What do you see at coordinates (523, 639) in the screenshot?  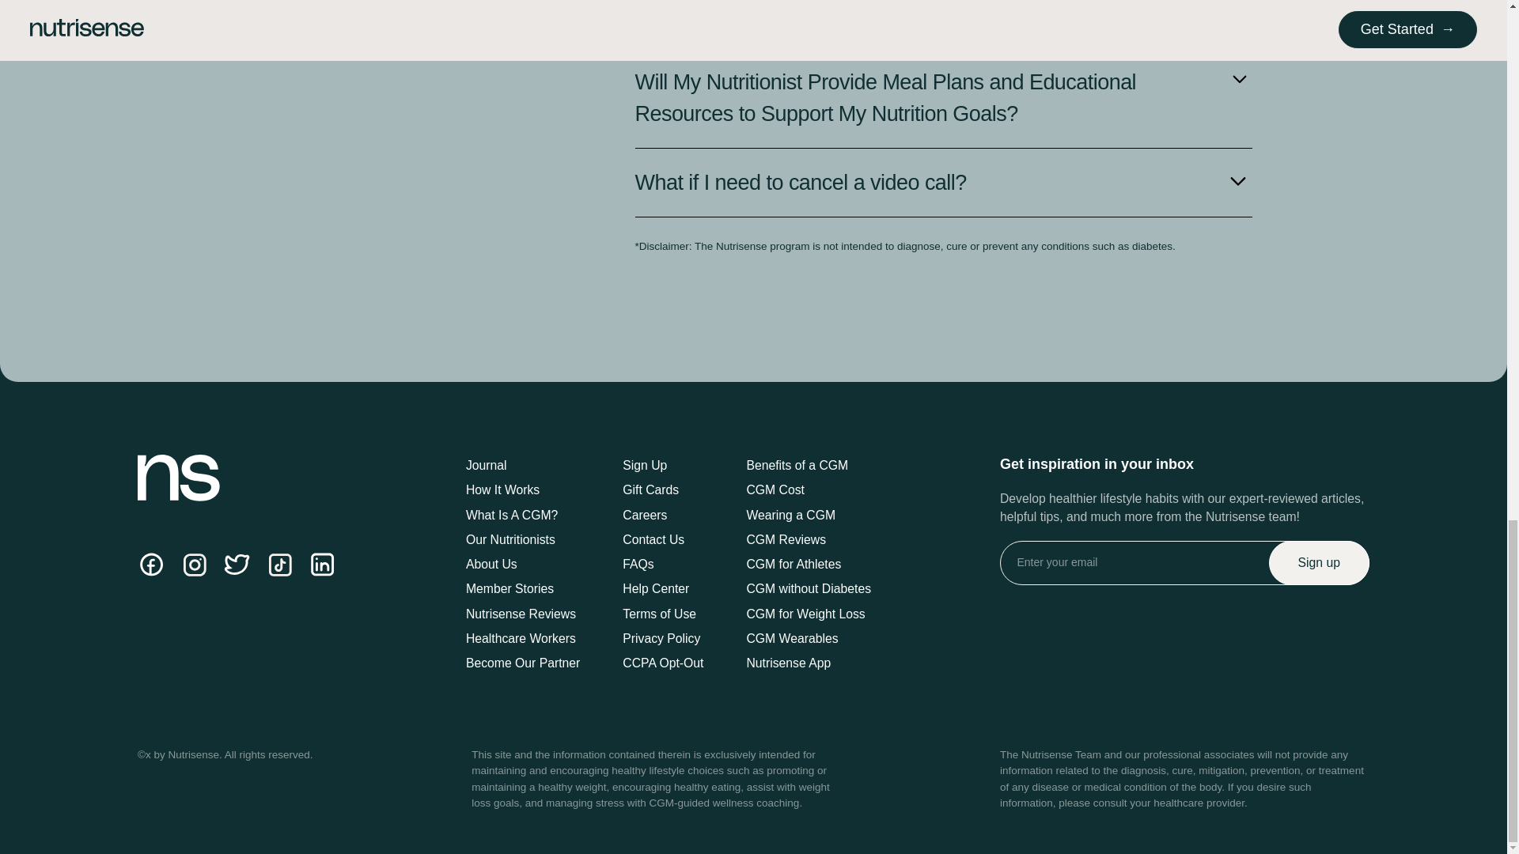 I see `Healthcare Workers` at bounding box center [523, 639].